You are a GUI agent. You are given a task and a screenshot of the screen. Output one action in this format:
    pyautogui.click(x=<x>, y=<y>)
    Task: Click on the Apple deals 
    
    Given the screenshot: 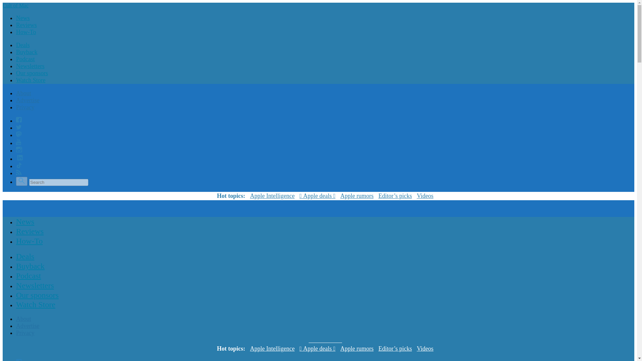 What is the action you would take?
    pyautogui.click(x=318, y=349)
    